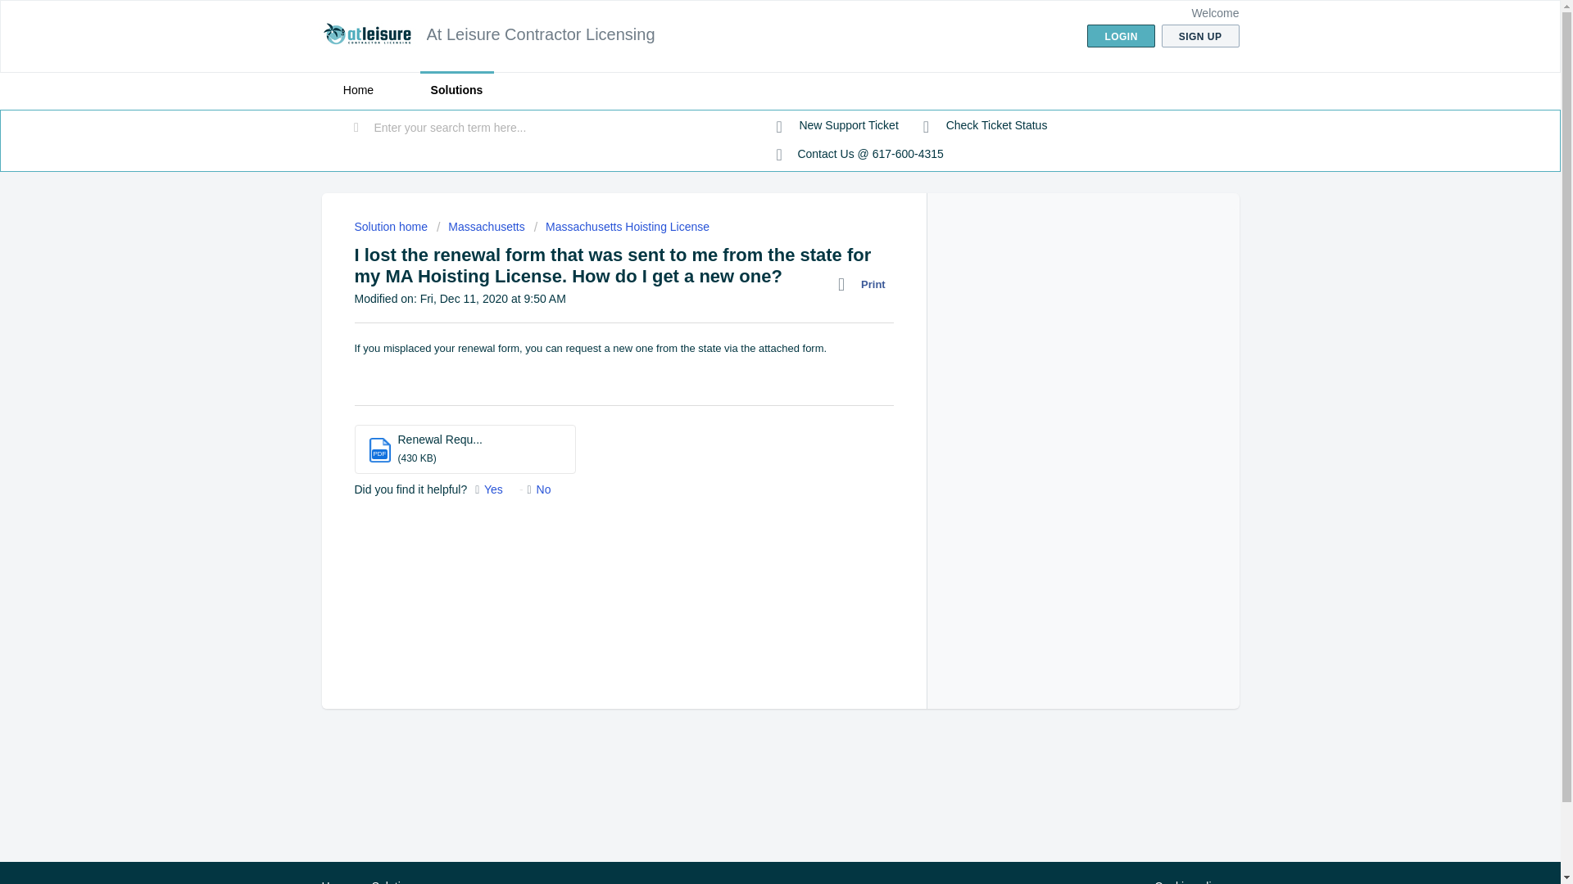  What do you see at coordinates (865, 284) in the screenshot?
I see `Print this Article` at bounding box center [865, 284].